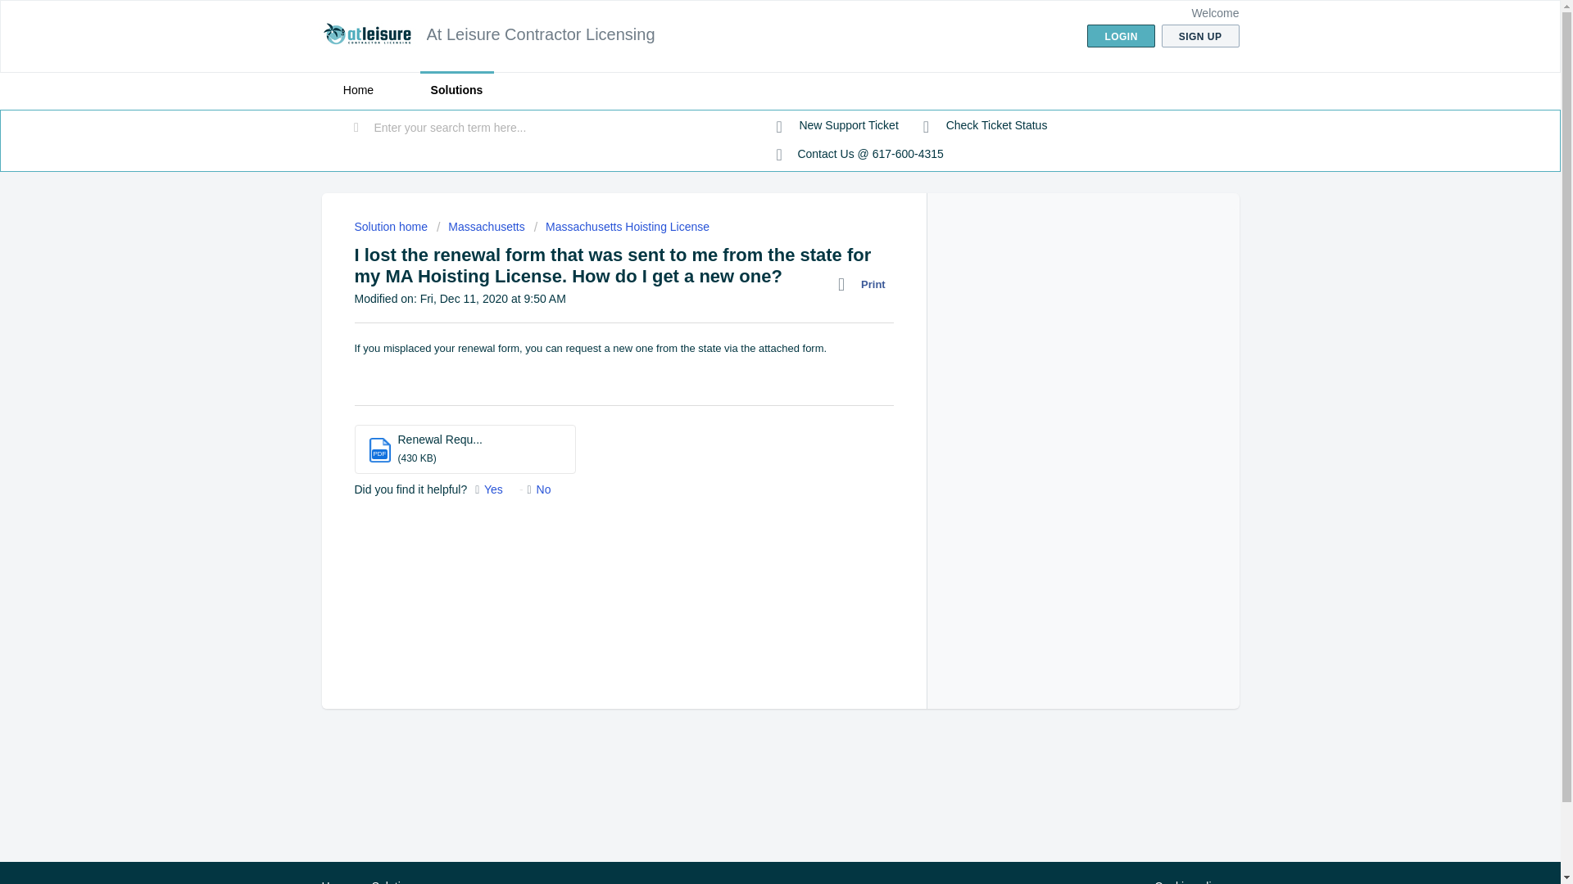  What do you see at coordinates (865, 284) in the screenshot?
I see `Print this Article` at bounding box center [865, 284].